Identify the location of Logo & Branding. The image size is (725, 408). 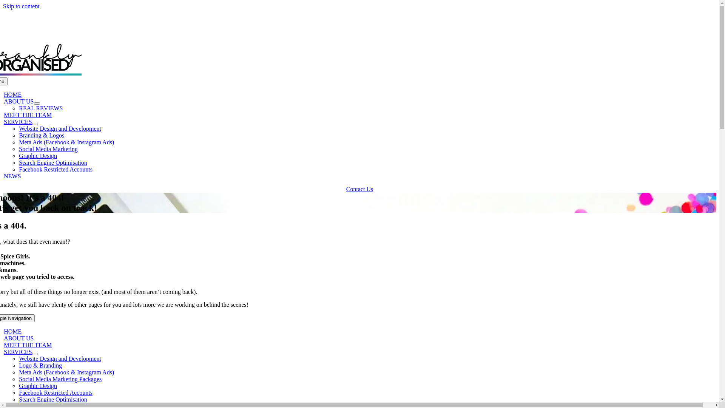
(40, 366).